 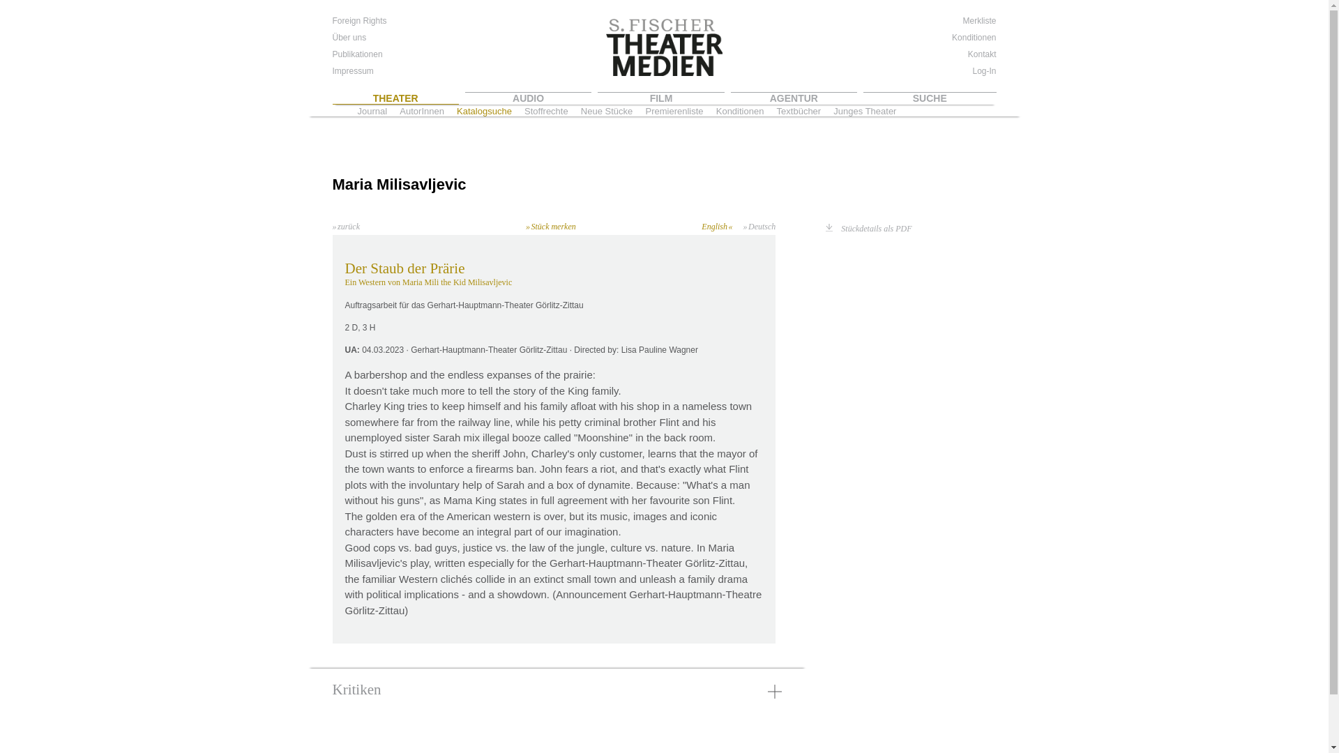 What do you see at coordinates (546, 112) in the screenshot?
I see `Stoffrechte` at bounding box center [546, 112].